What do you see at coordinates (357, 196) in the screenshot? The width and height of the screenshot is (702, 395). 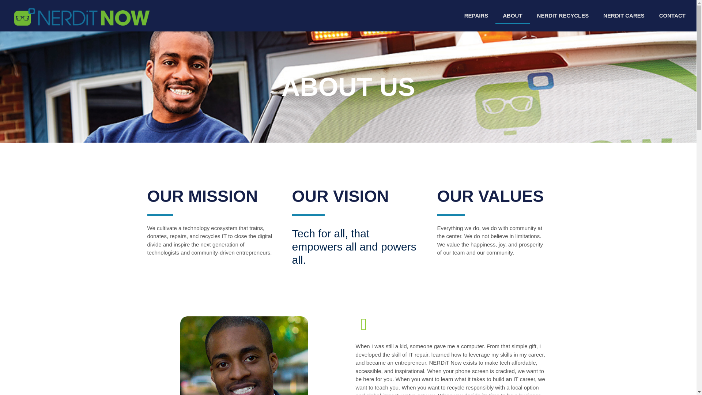 I see `OUR VALUES` at bounding box center [357, 196].